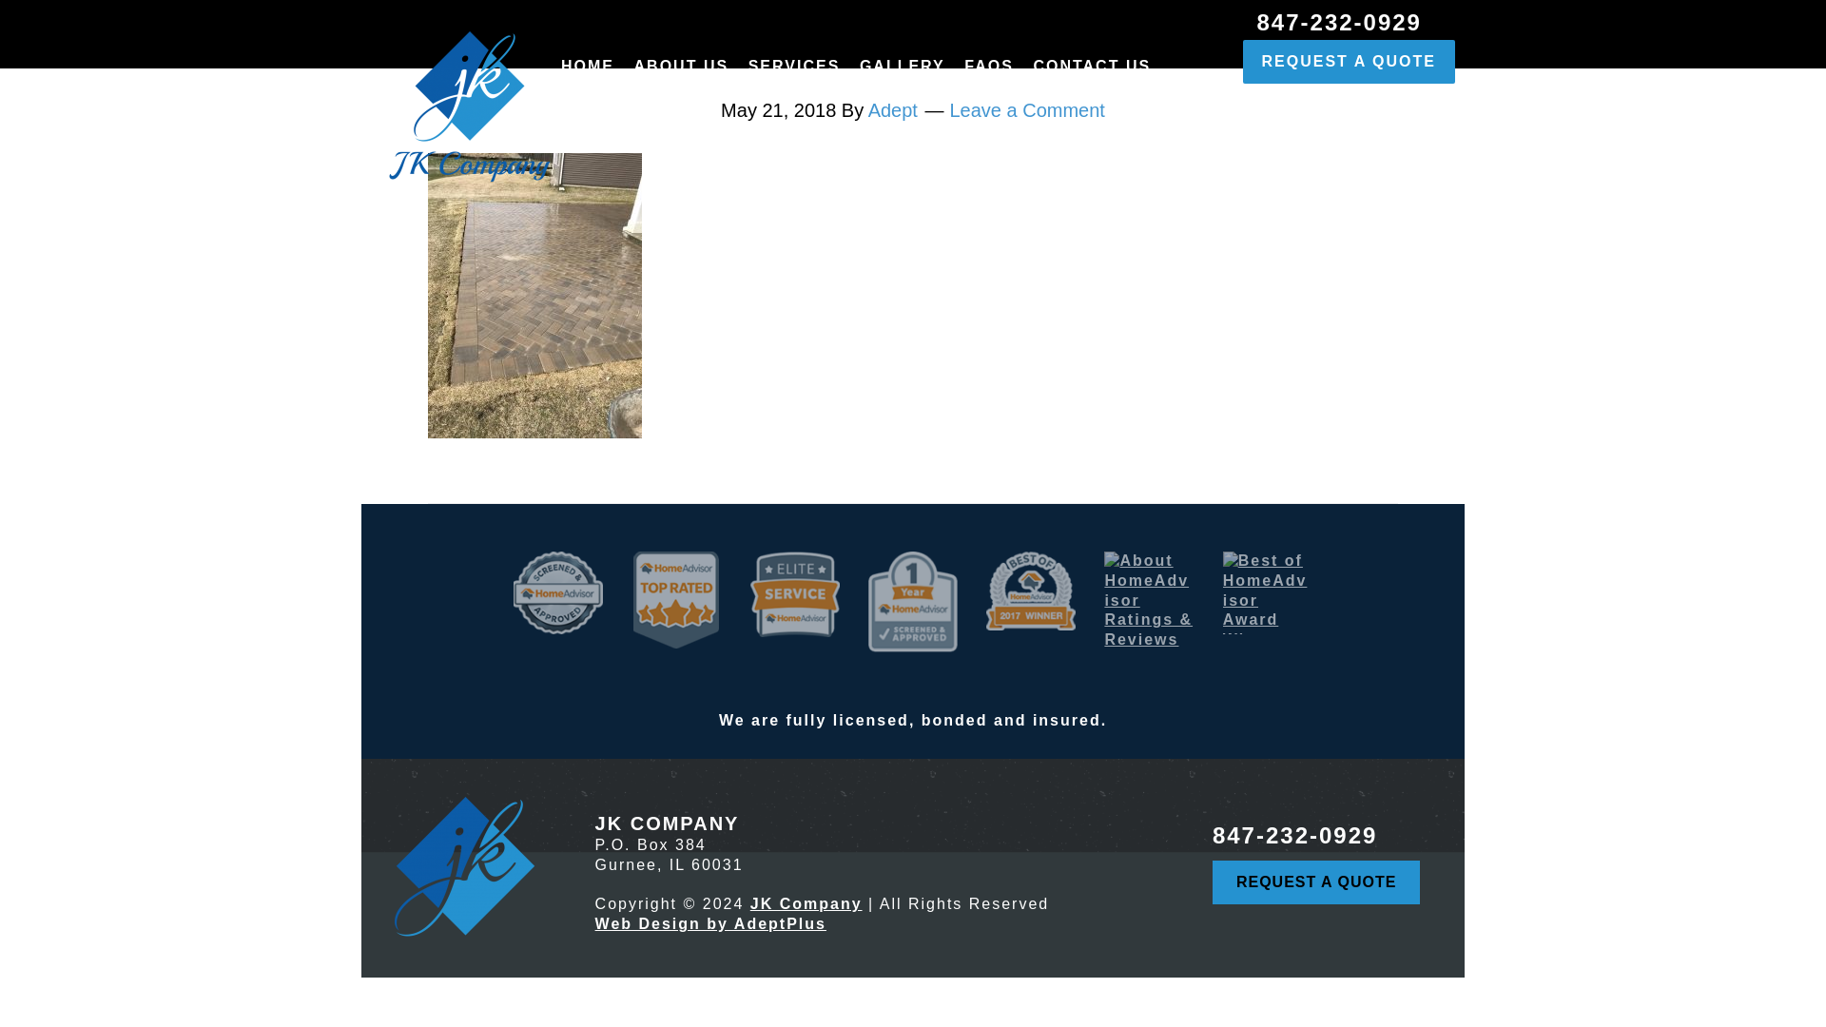 This screenshot has width=1826, height=1027. Describe the element at coordinates (795, 593) in the screenshot. I see `HA Elite Service` at that location.